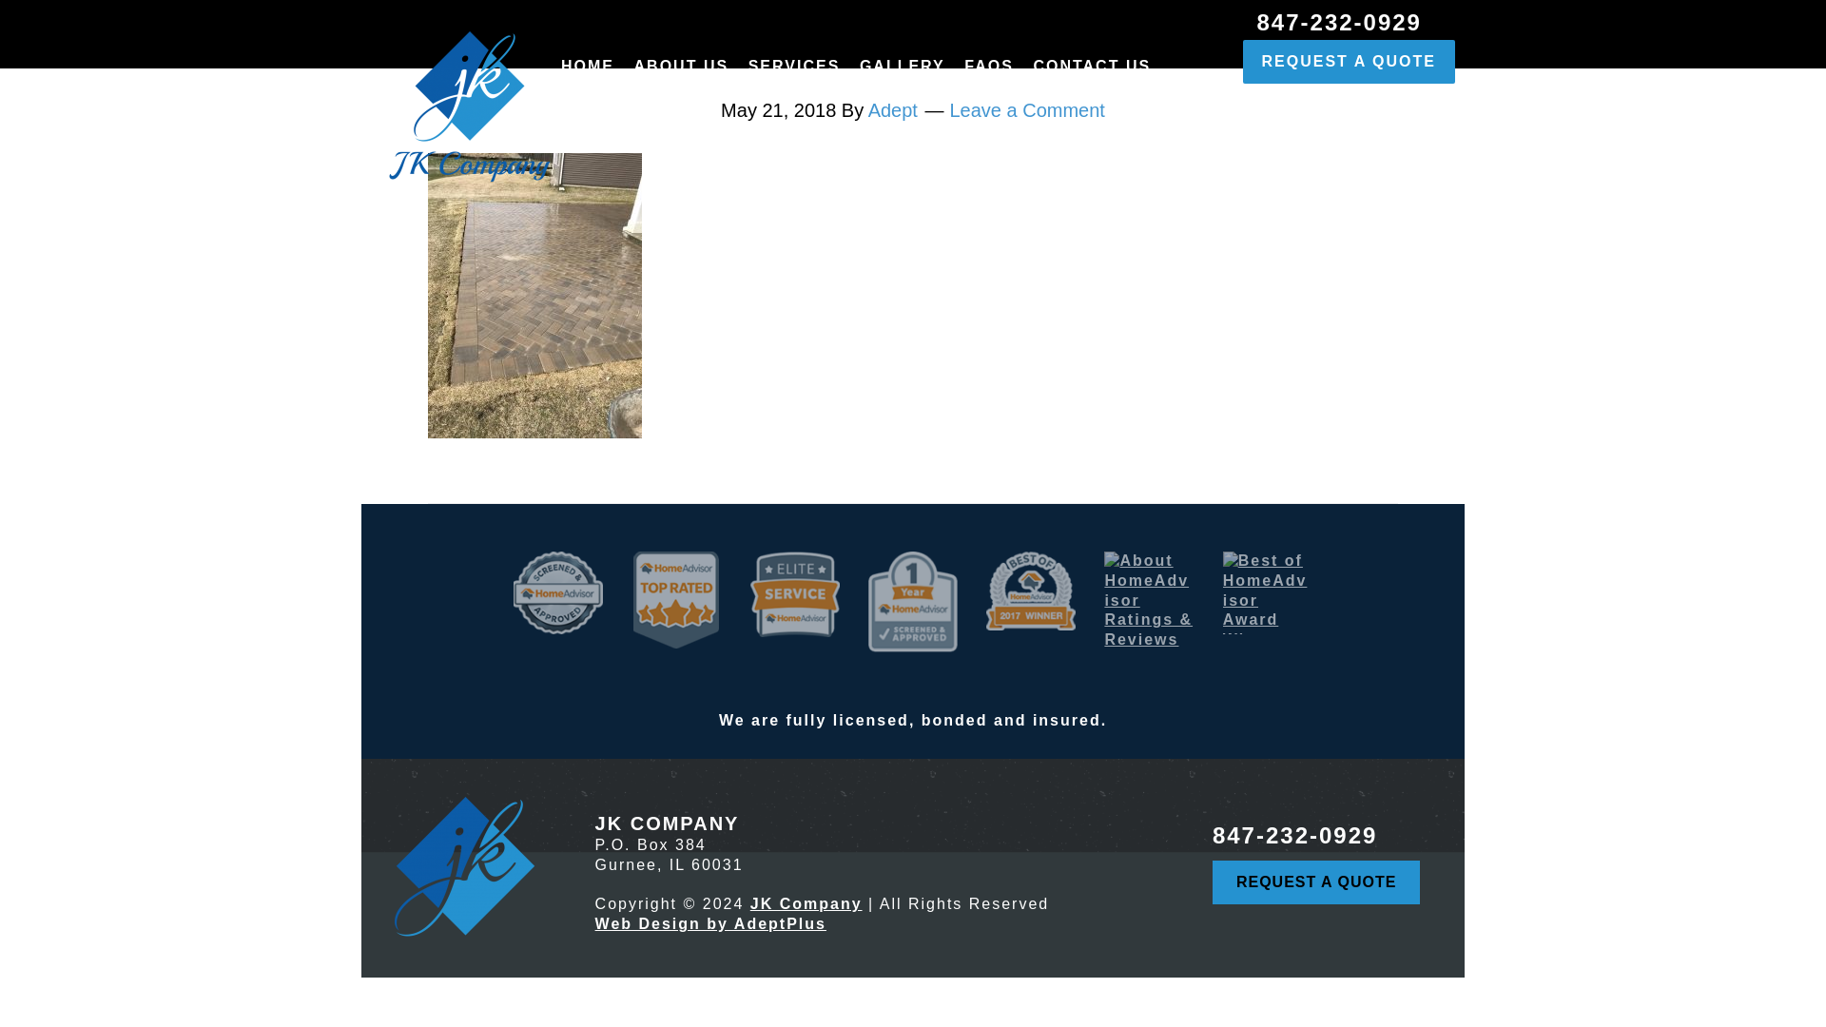 This screenshot has width=1826, height=1027. Describe the element at coordinates (795, 593) in the screenshot. I see `HA Elite Service` at that location.